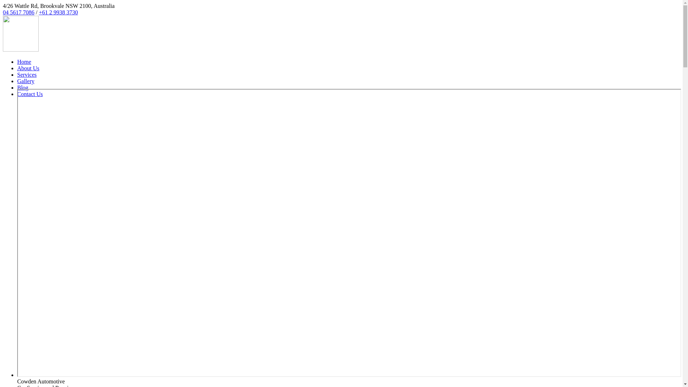 This screenshot has height=387, width=688. I want to click on +61 2 9938 3730, so click(58, 12).